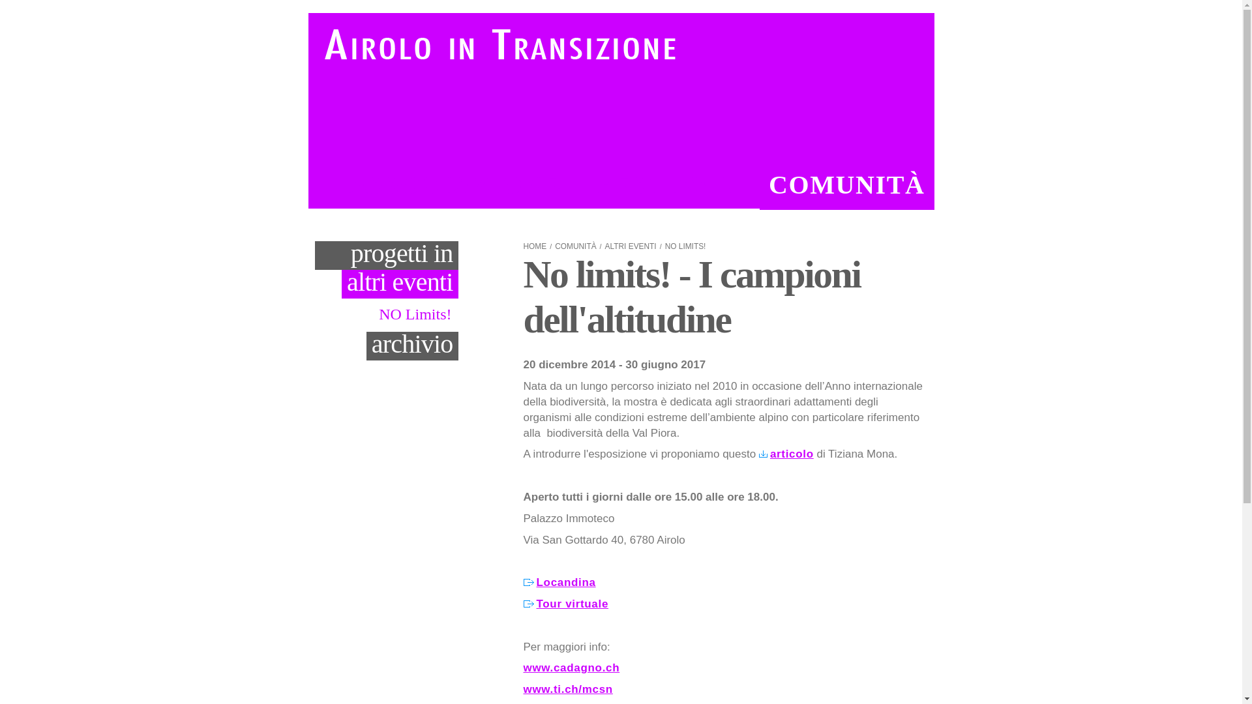 The height and width of the screenshot is (704, 1252). Describe the element at coordinates (631, 246) in the screenshot. I see `ALTRI EVENTI` at that location.